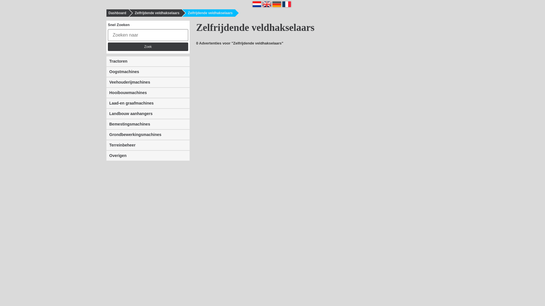  Describe the element at coordinates (148, 156) in the screenshot. I see `Overigen` at that location.